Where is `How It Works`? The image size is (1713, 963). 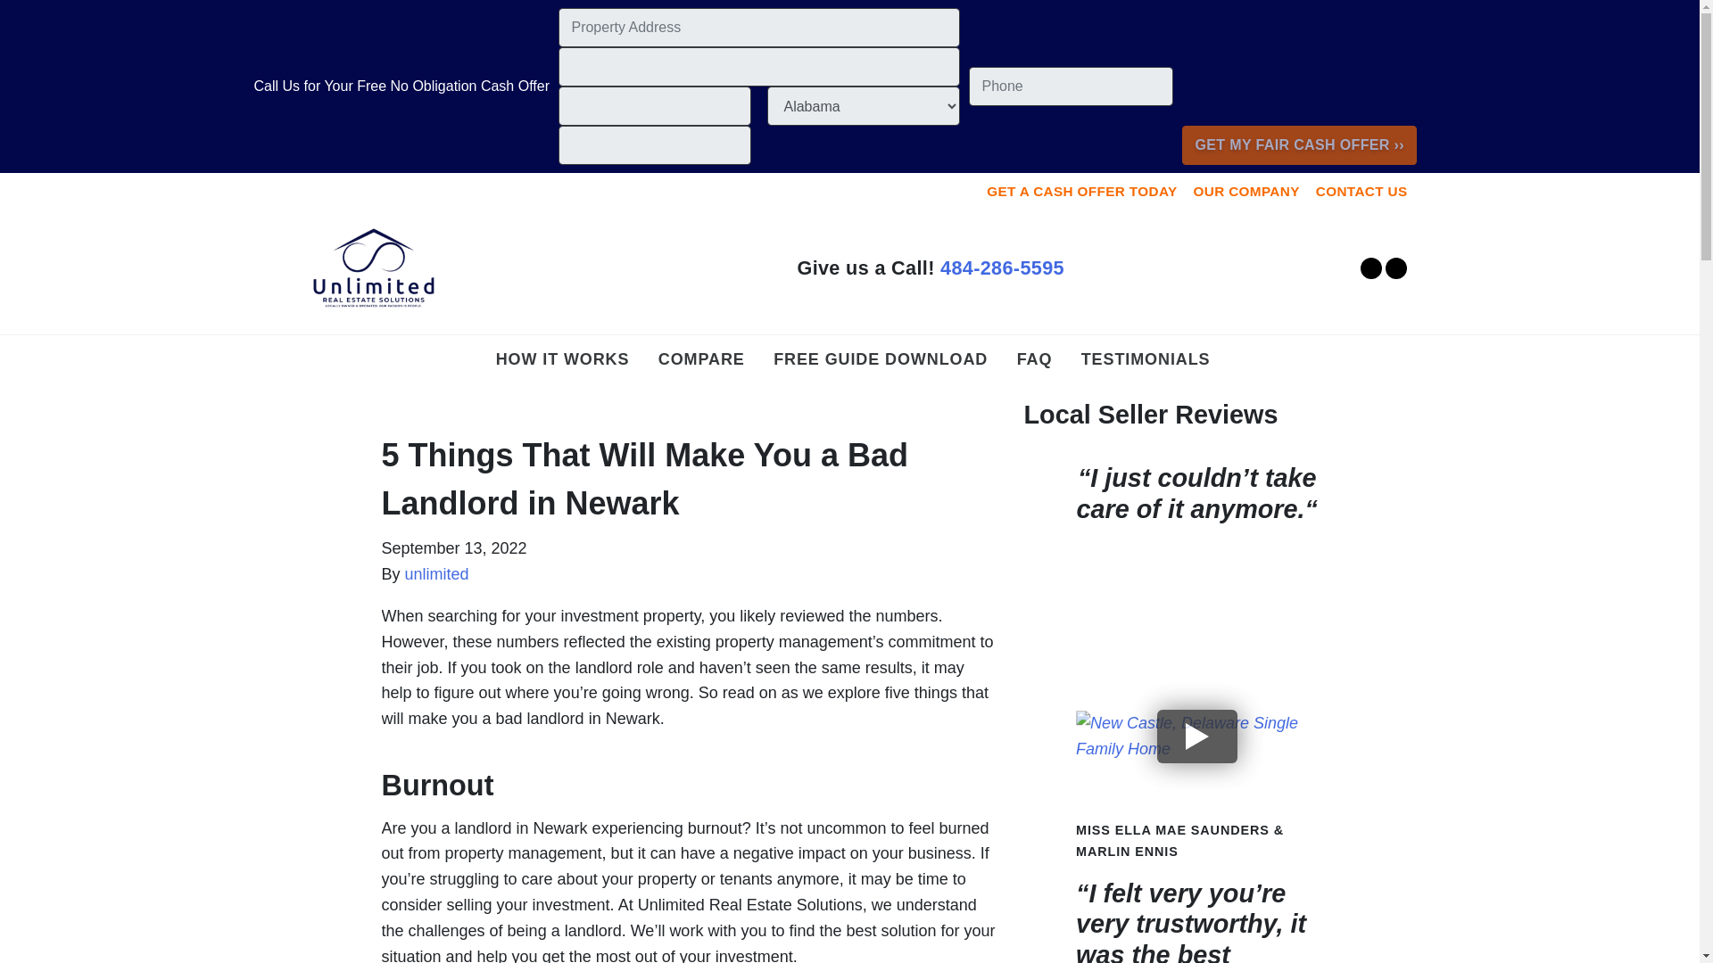 How It Works is located at coordinates (562, 358).